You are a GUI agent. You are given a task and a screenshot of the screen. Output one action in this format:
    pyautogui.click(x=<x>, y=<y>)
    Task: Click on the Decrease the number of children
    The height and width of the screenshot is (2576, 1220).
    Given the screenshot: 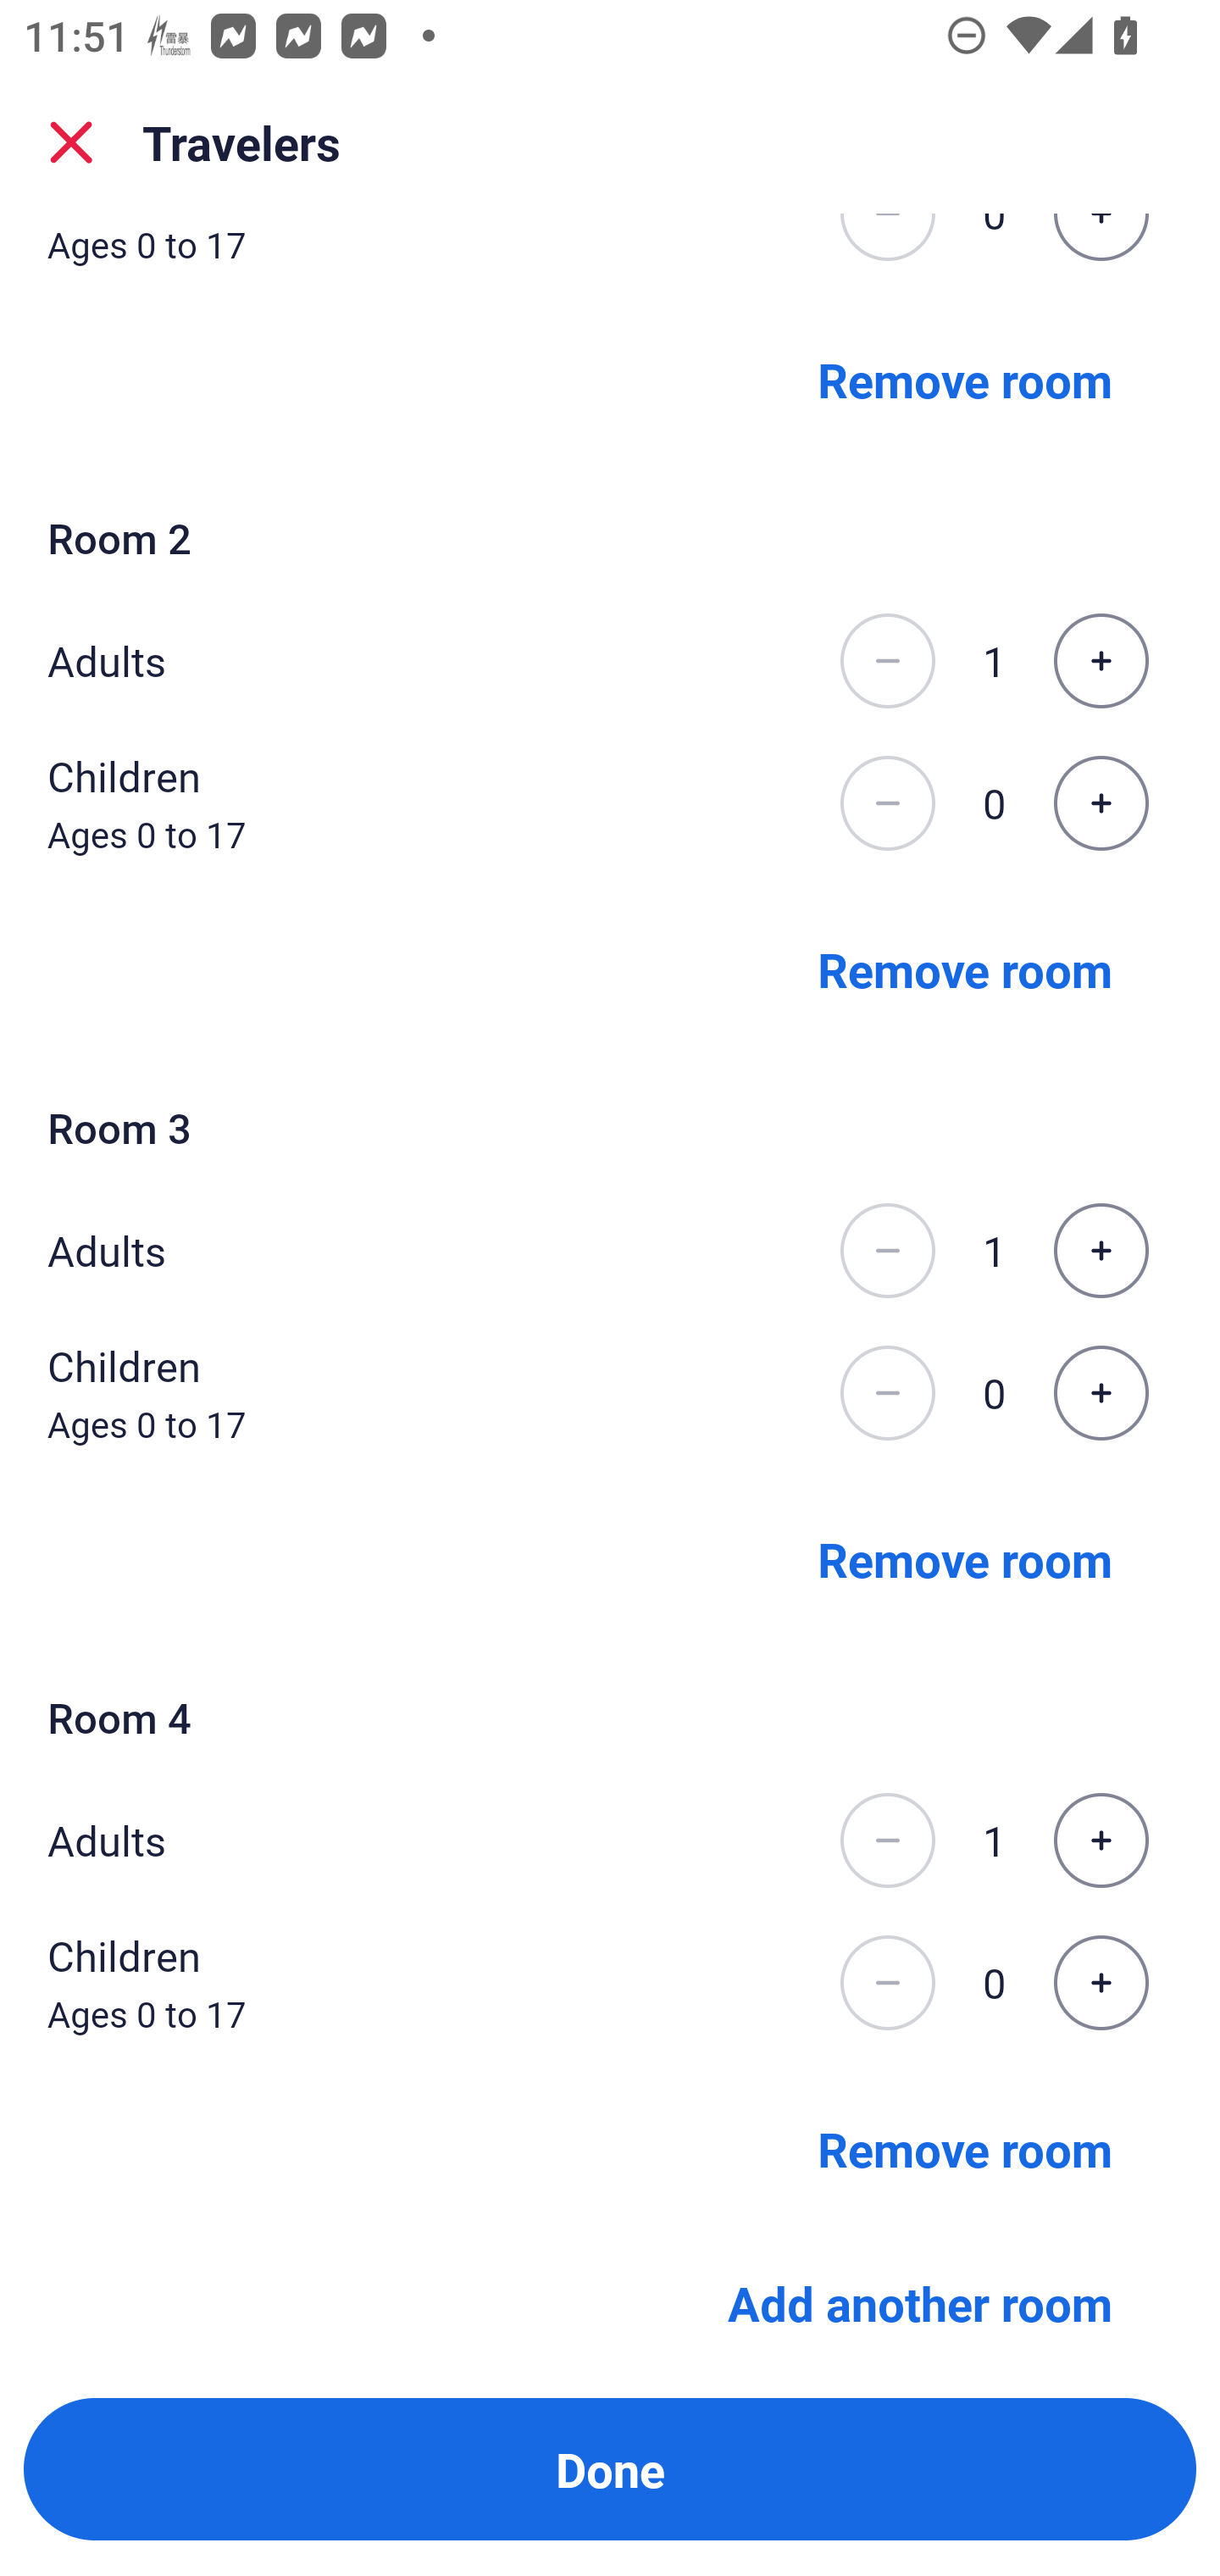 What is the action you would take?
    pyautogui.click(x=887, y=1981)
    